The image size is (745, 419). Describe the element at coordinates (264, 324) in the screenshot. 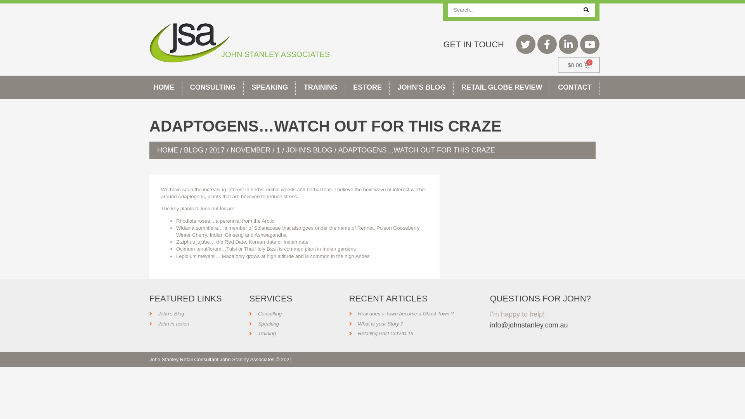

I see `Speaking` at that location.